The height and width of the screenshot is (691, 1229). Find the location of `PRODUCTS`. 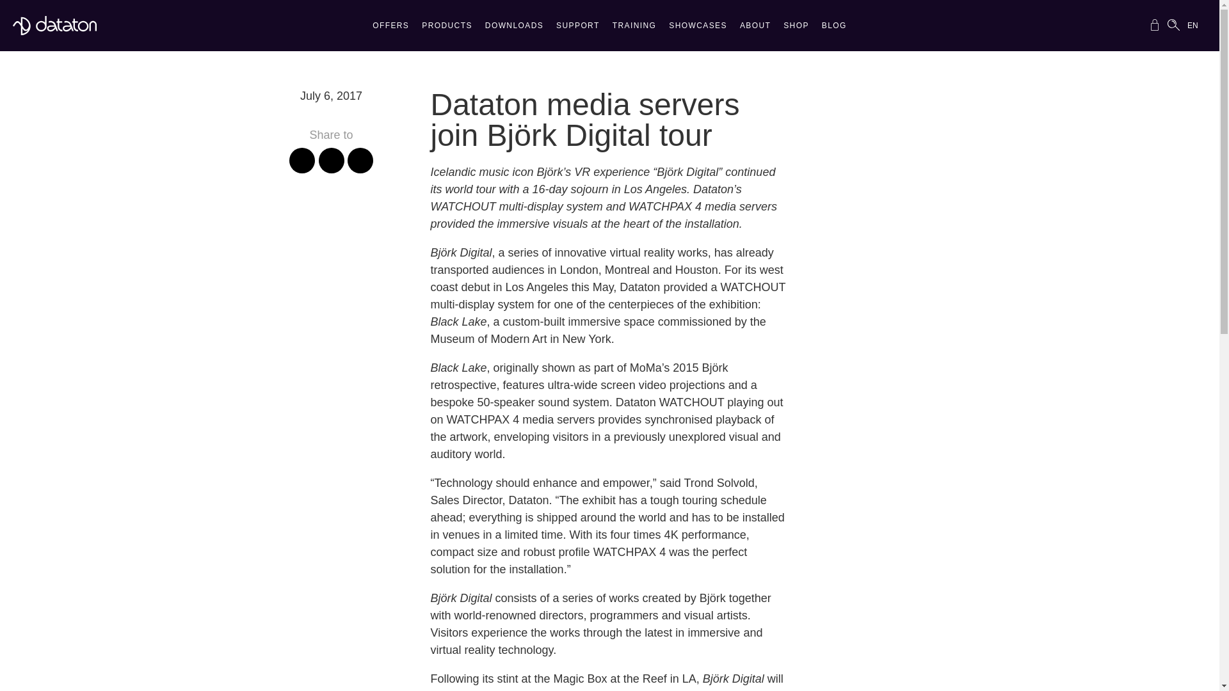

PRODUCTS is located at coordinates (447, 29).